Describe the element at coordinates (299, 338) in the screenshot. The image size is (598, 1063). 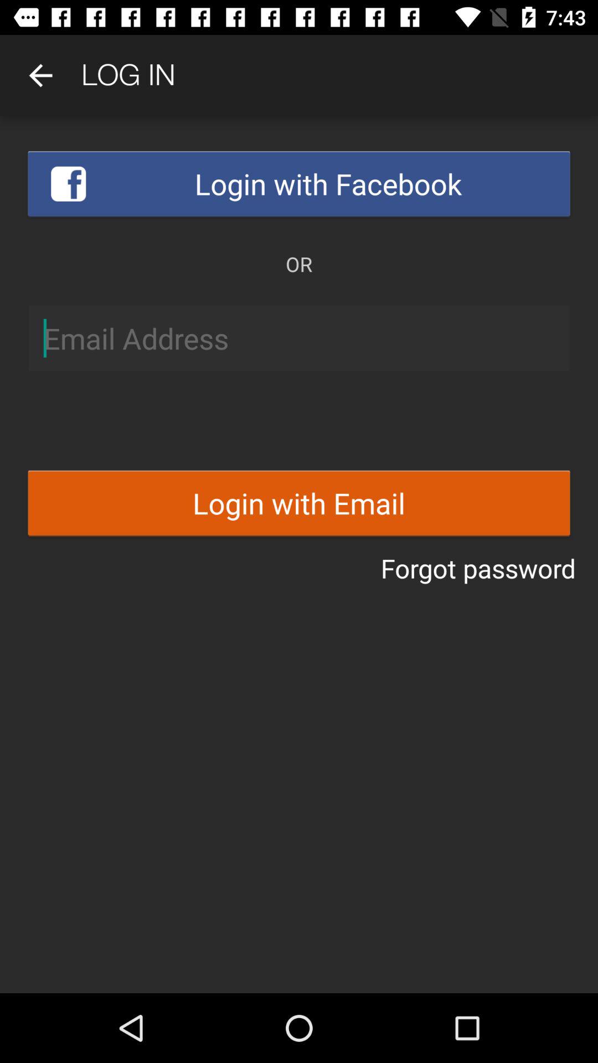
I see `write email address` at that location.